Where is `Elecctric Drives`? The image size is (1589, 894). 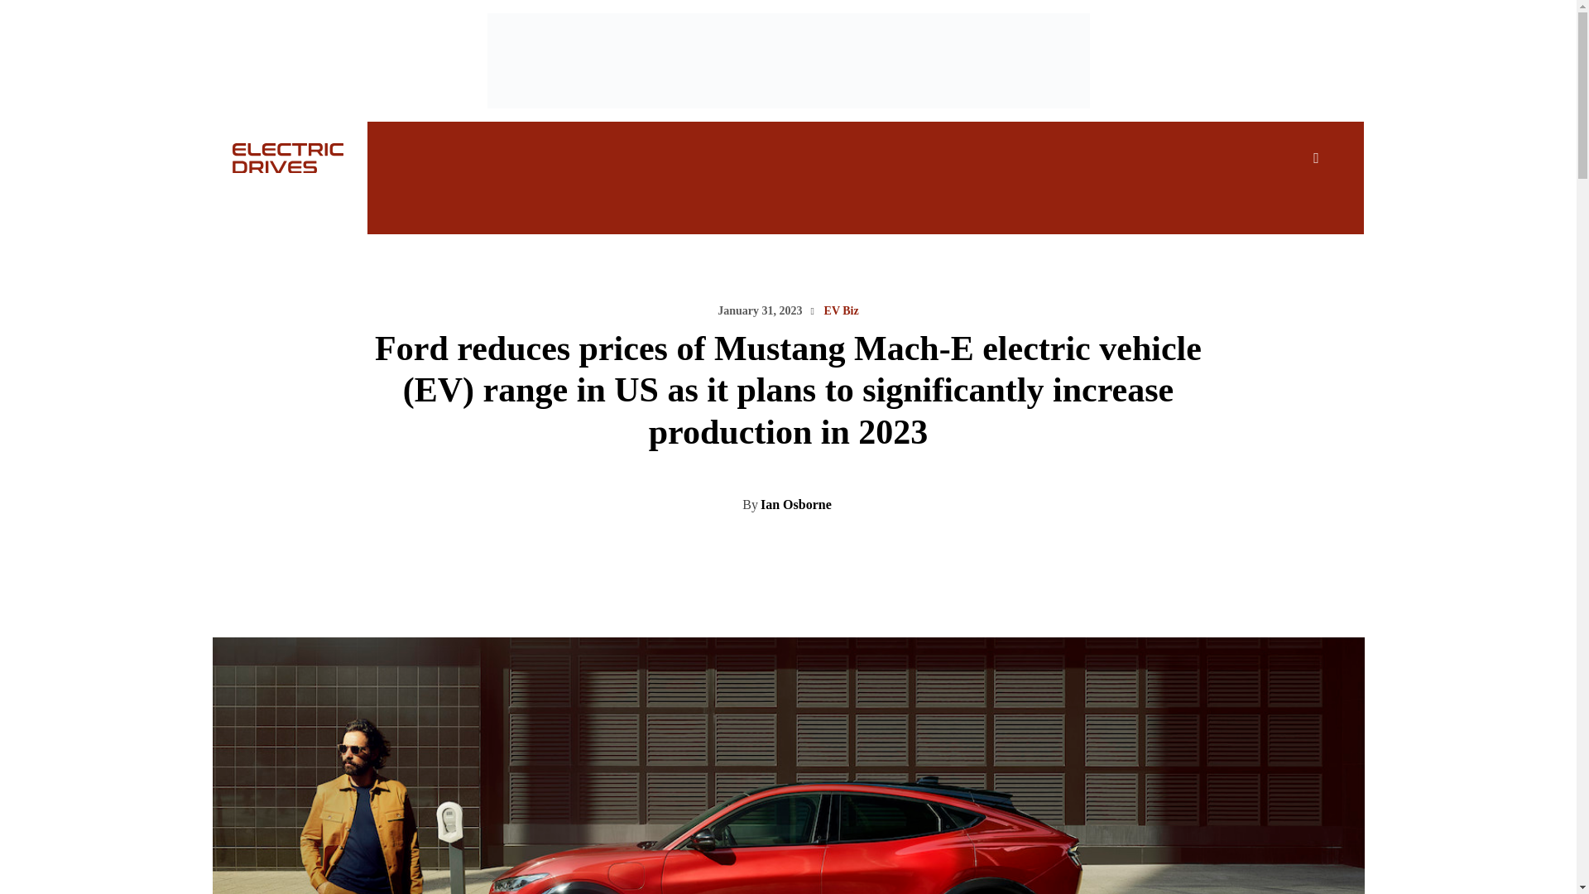 Elecctric Drives is located at coordinates (269, 157).